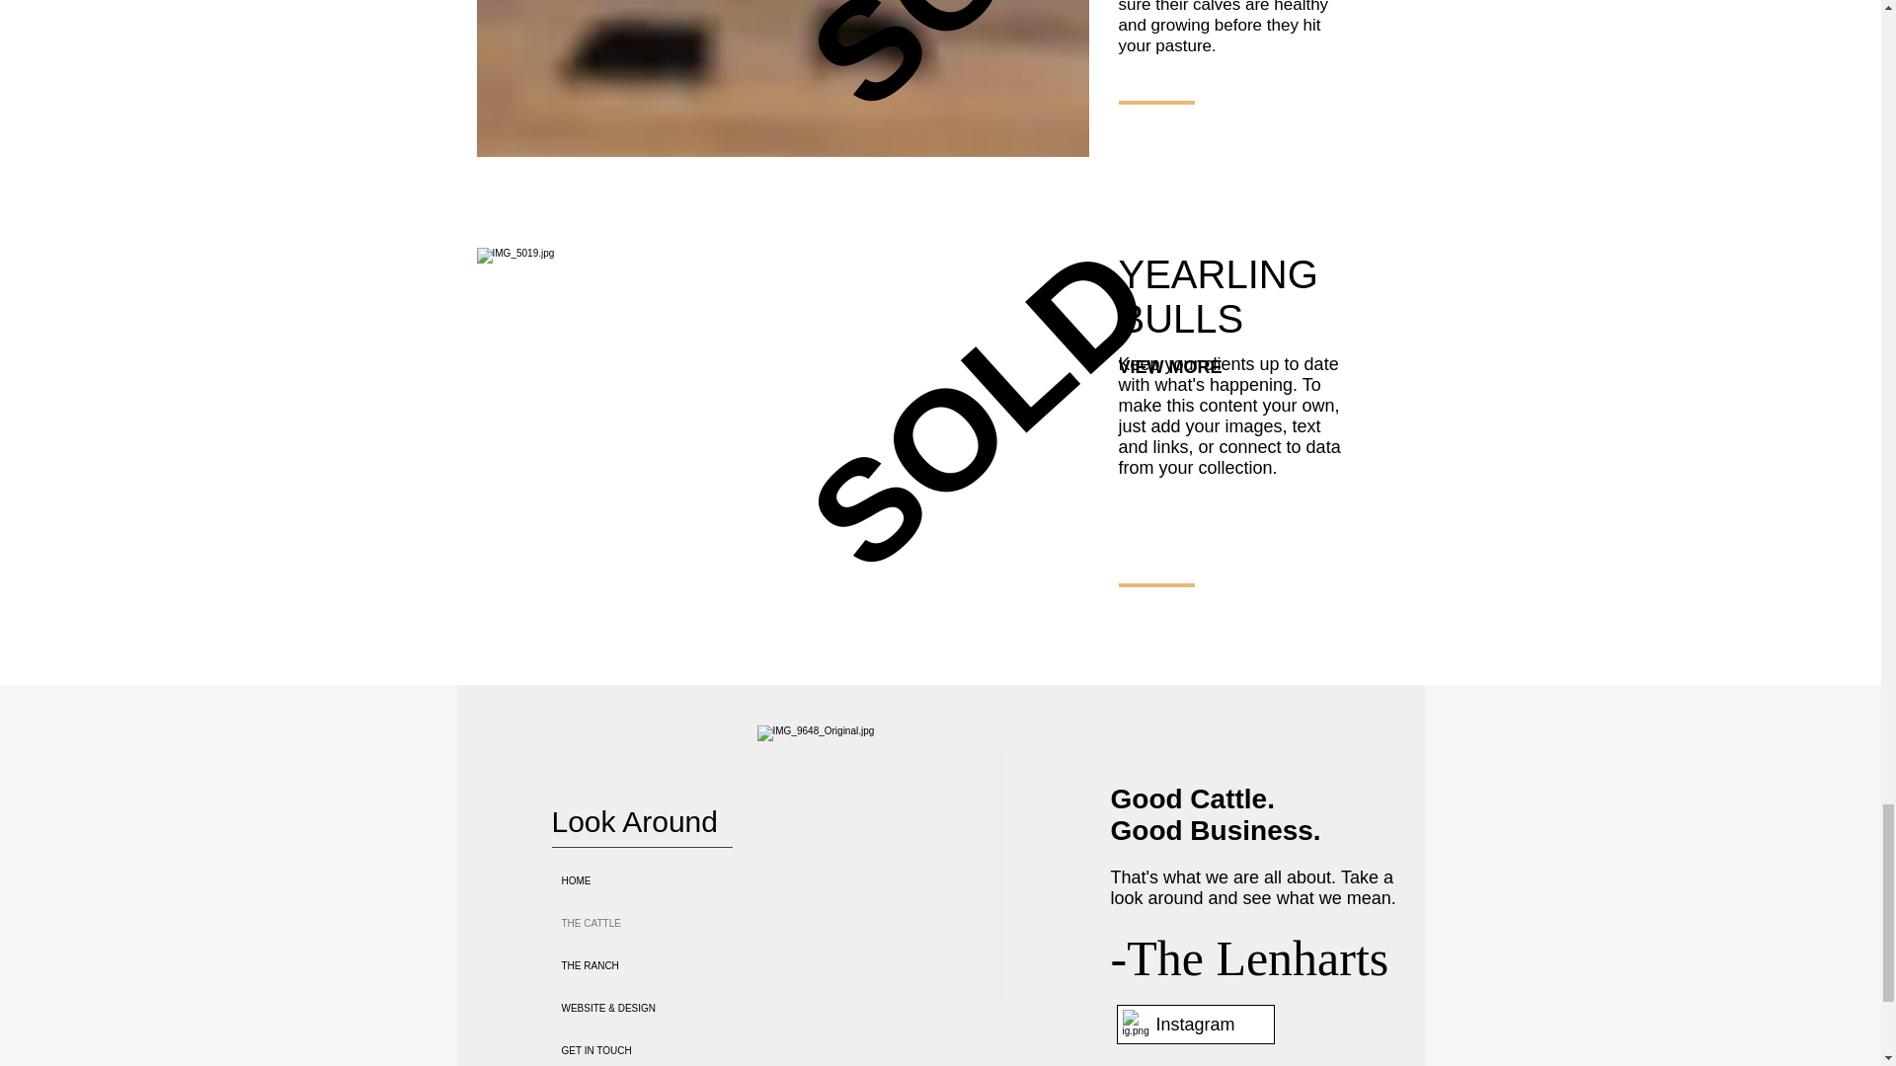 This screenshot has height=1066, width=1896. What do you see at coordinates (664, 922) in the screenshot?
I see `THE CATTLE` at bounding box center [664, 922].